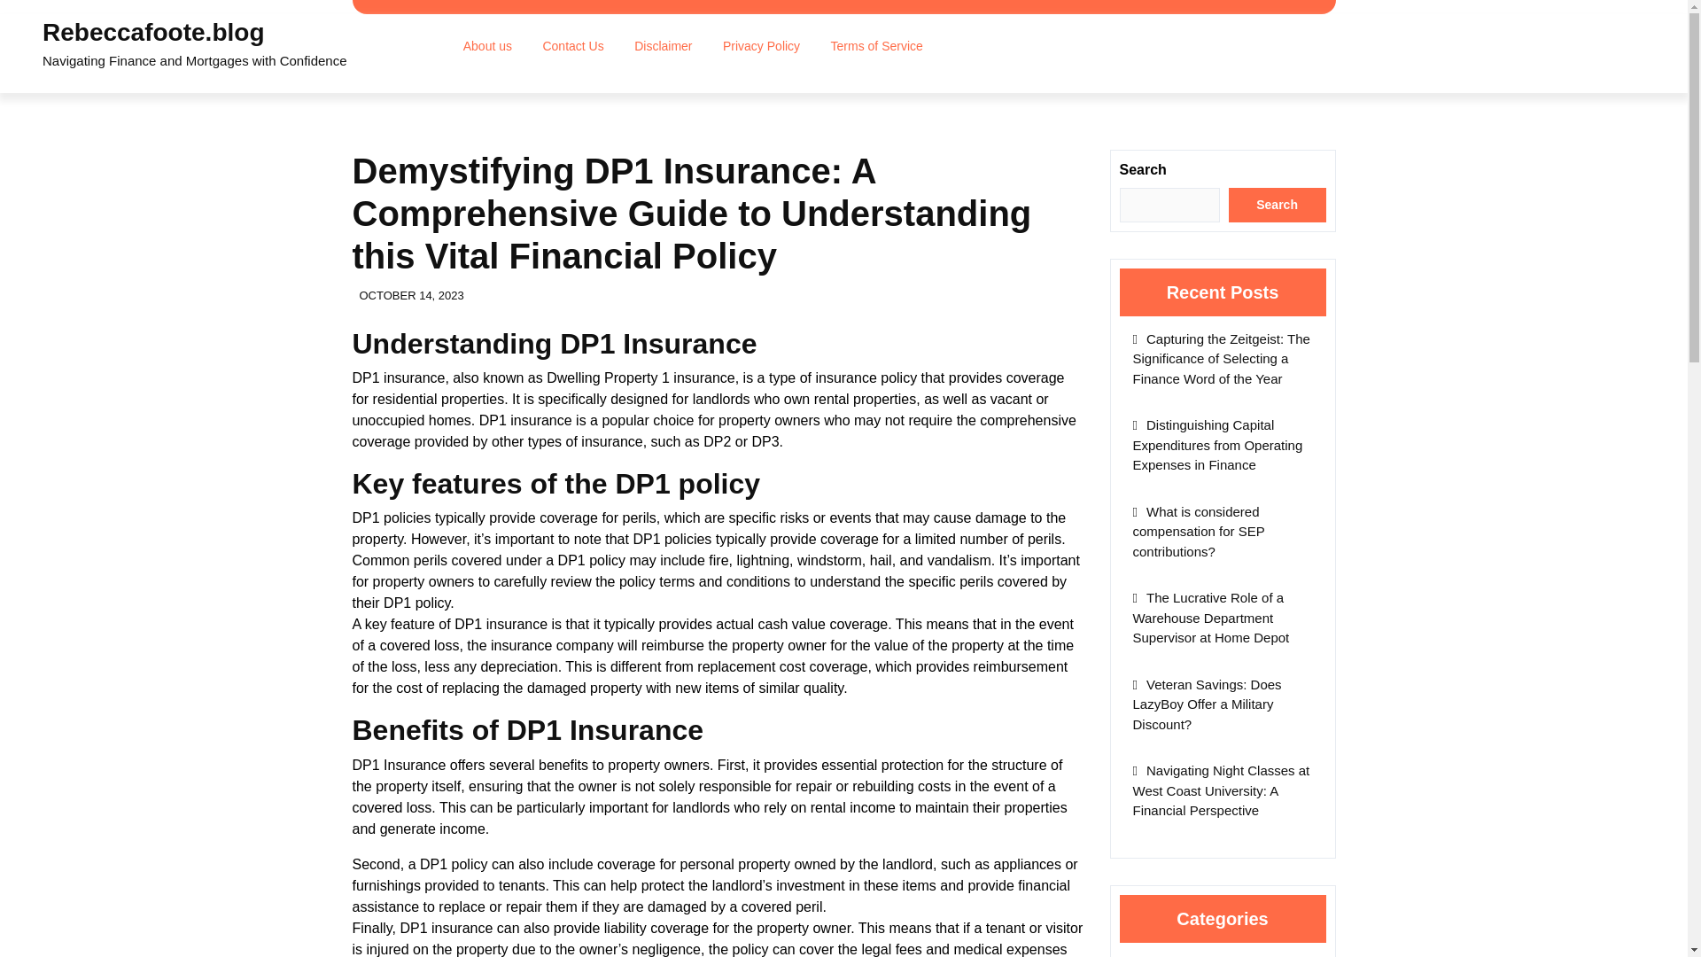  I want to click on Search, so click(1278, 204).